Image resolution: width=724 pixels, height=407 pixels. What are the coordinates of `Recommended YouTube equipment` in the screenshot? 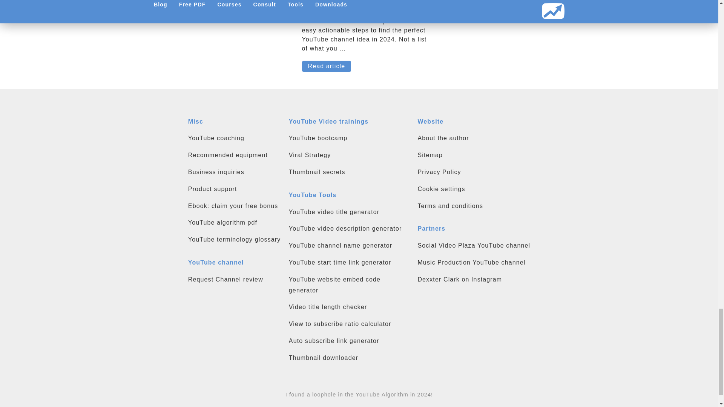 It's located at (235, 155).